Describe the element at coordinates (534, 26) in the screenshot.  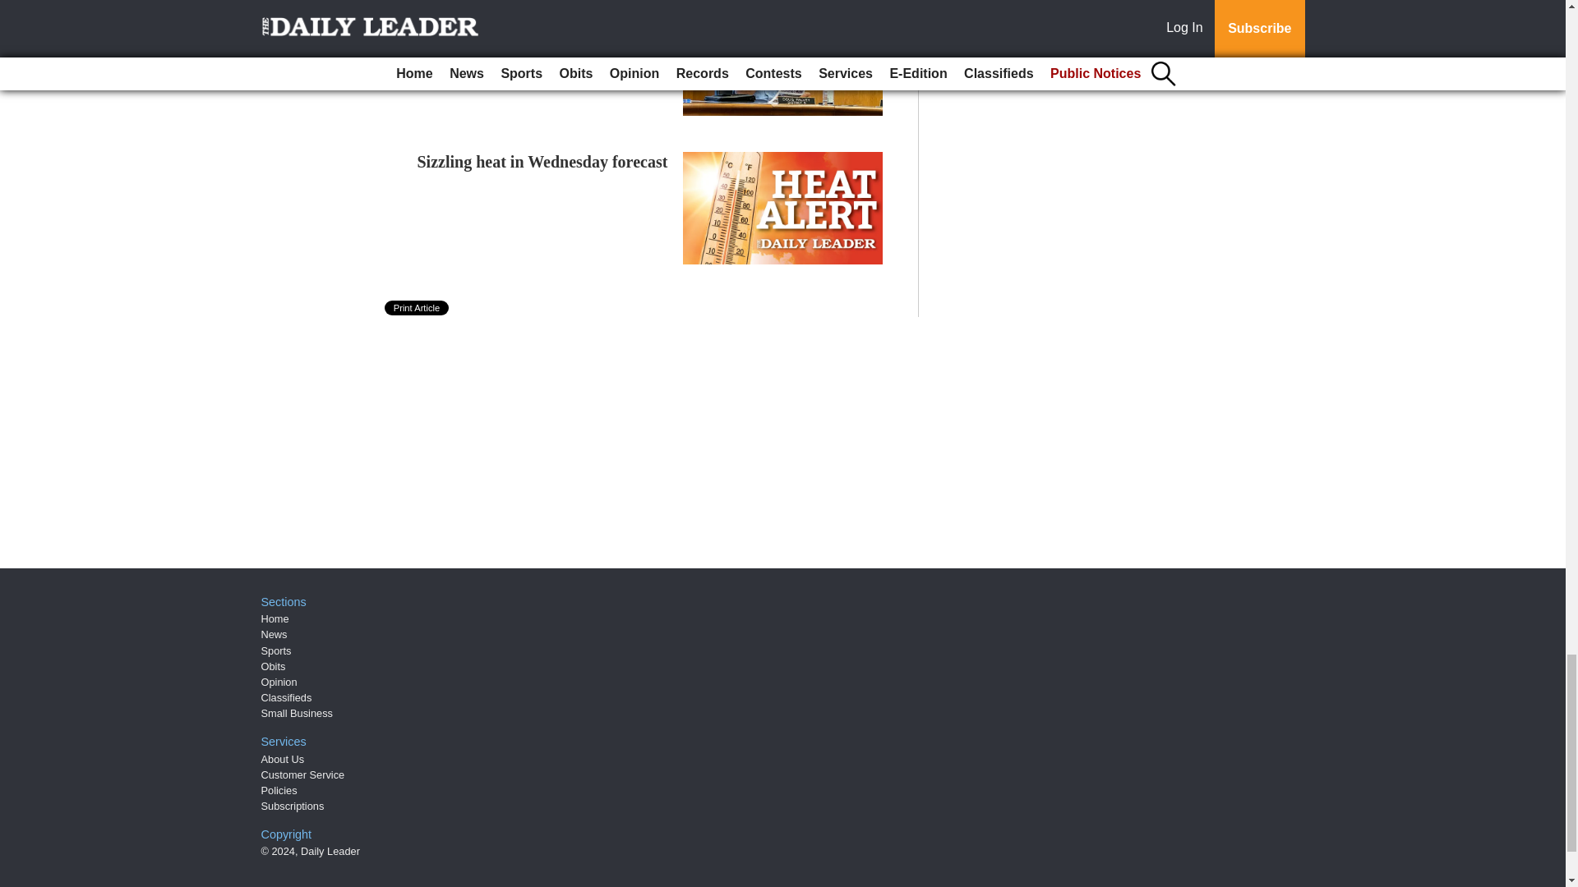
I see `Supervisors hear annual report from Co-Lin Community College` at that location.